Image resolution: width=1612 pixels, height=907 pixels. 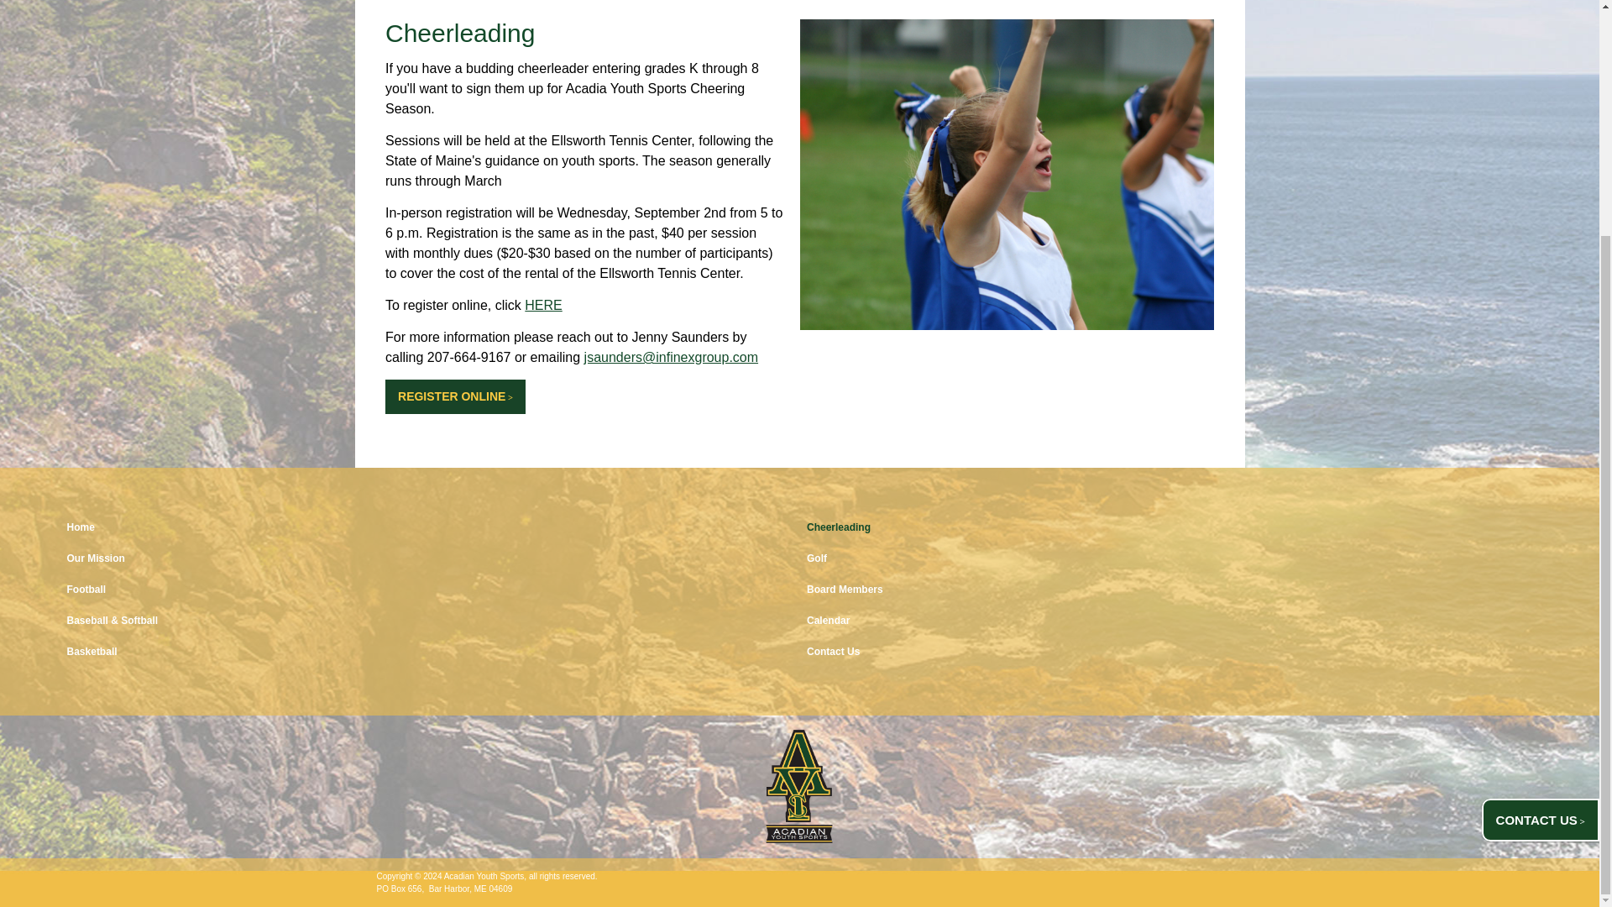 What do you see at coordinates (542, 305) in the screenshot?
I see `HERE` at bounding box center [542, 305].